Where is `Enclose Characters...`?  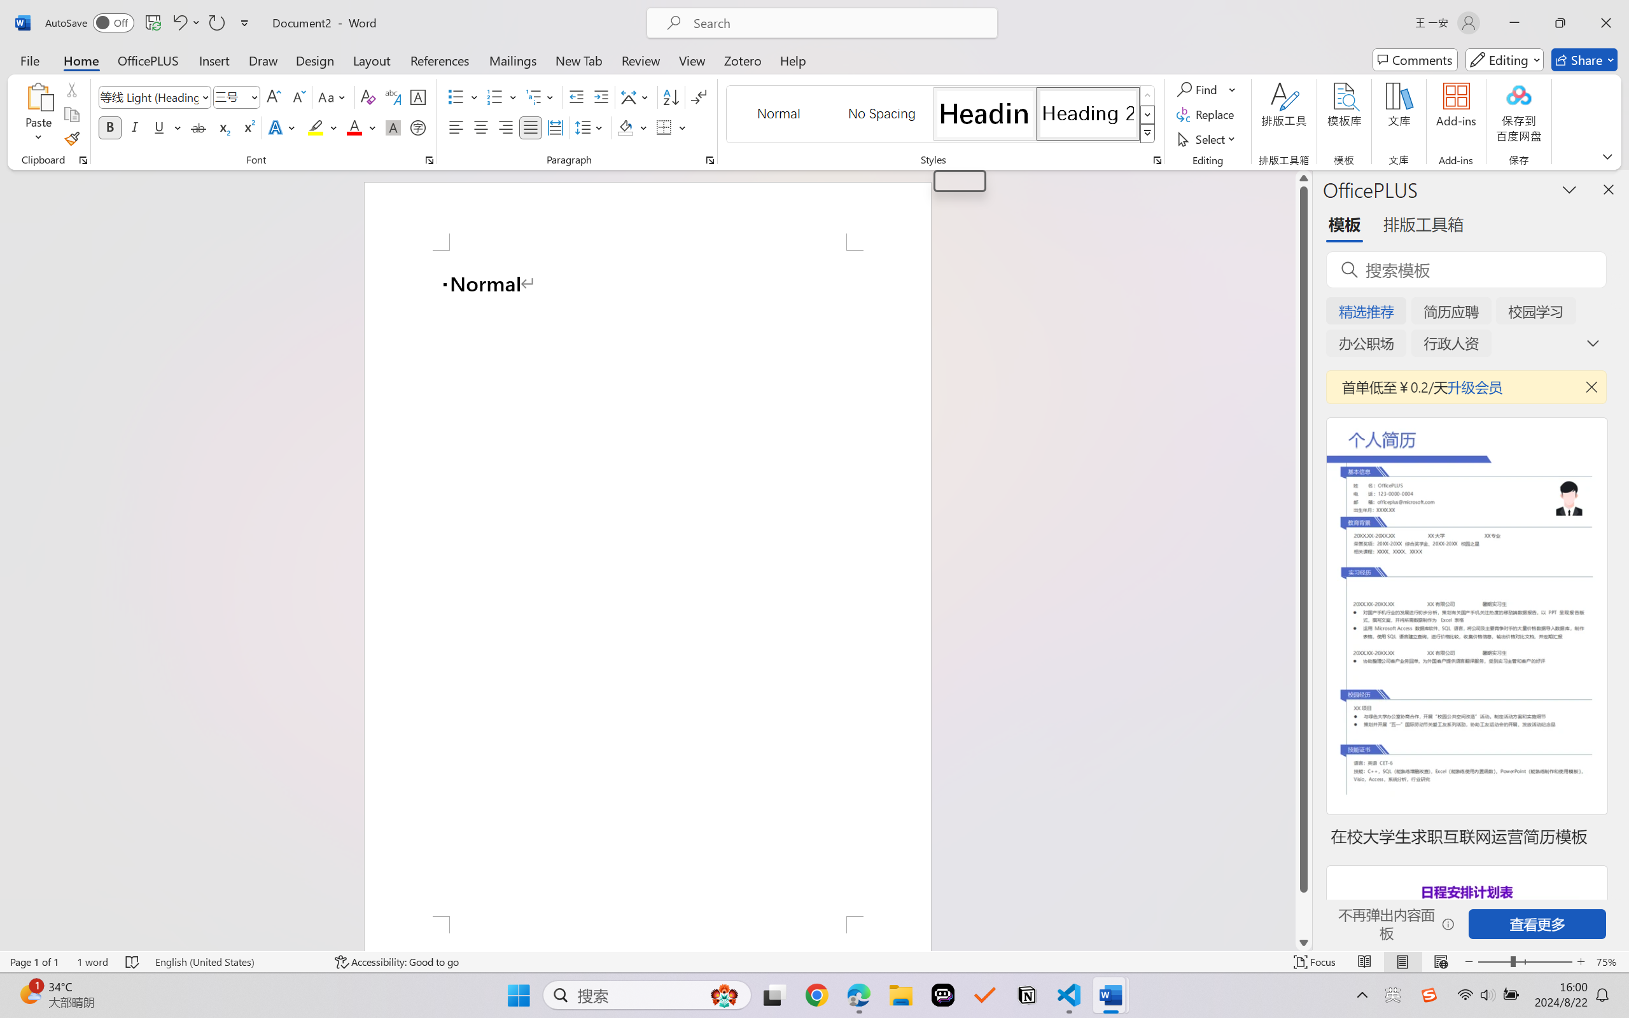
Enclose Characters... is located at coordinates (419, 127).